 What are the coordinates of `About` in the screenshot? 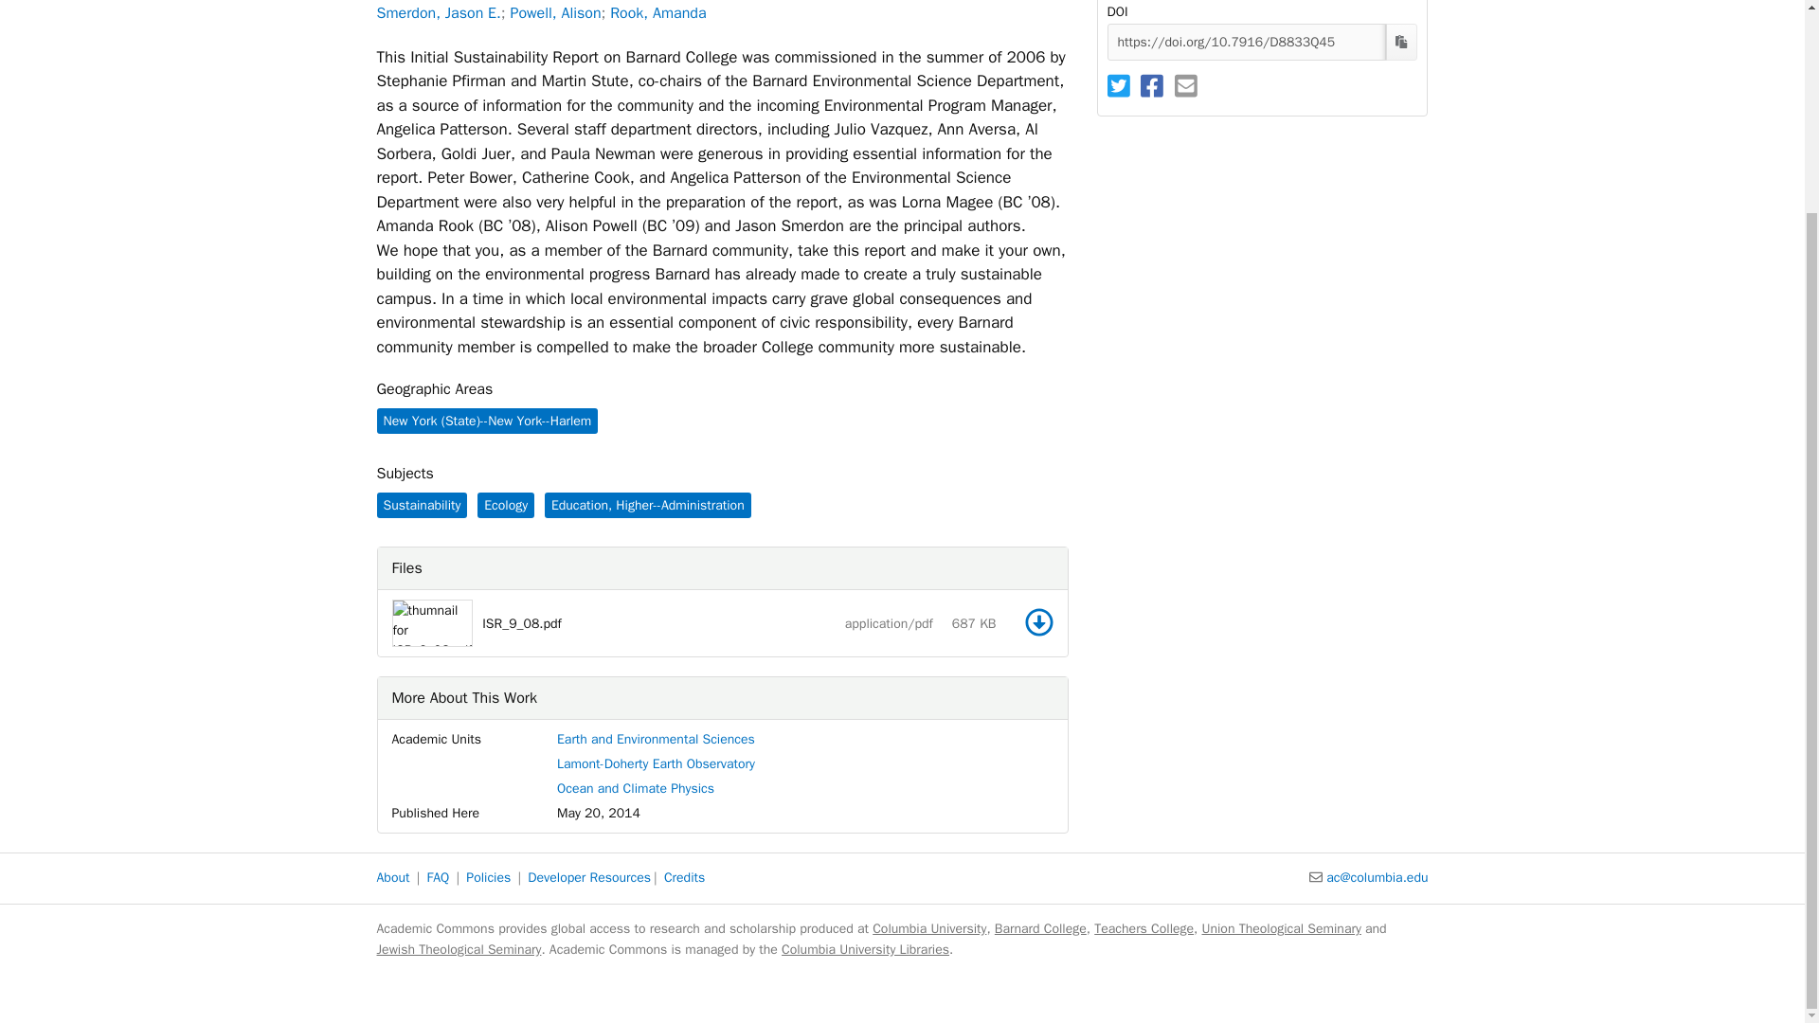 It's located at (393, 877).